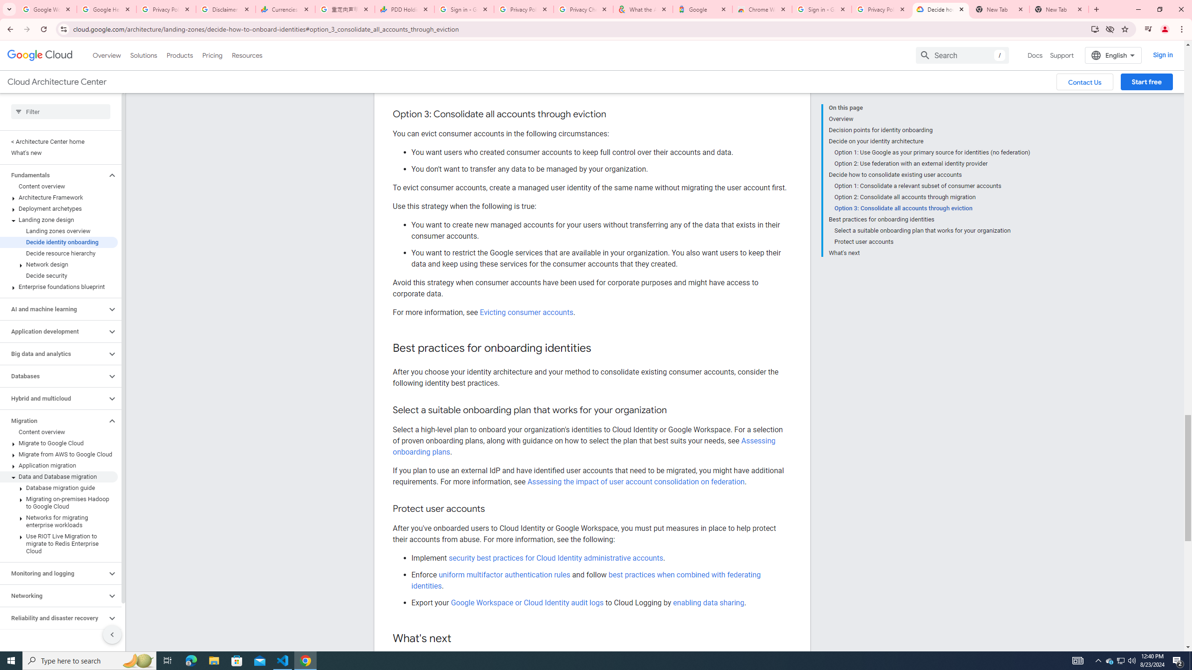 The width and height of the screenshot is (1192, 670). I want to click on Monitoring and logging, so click(53, 574).